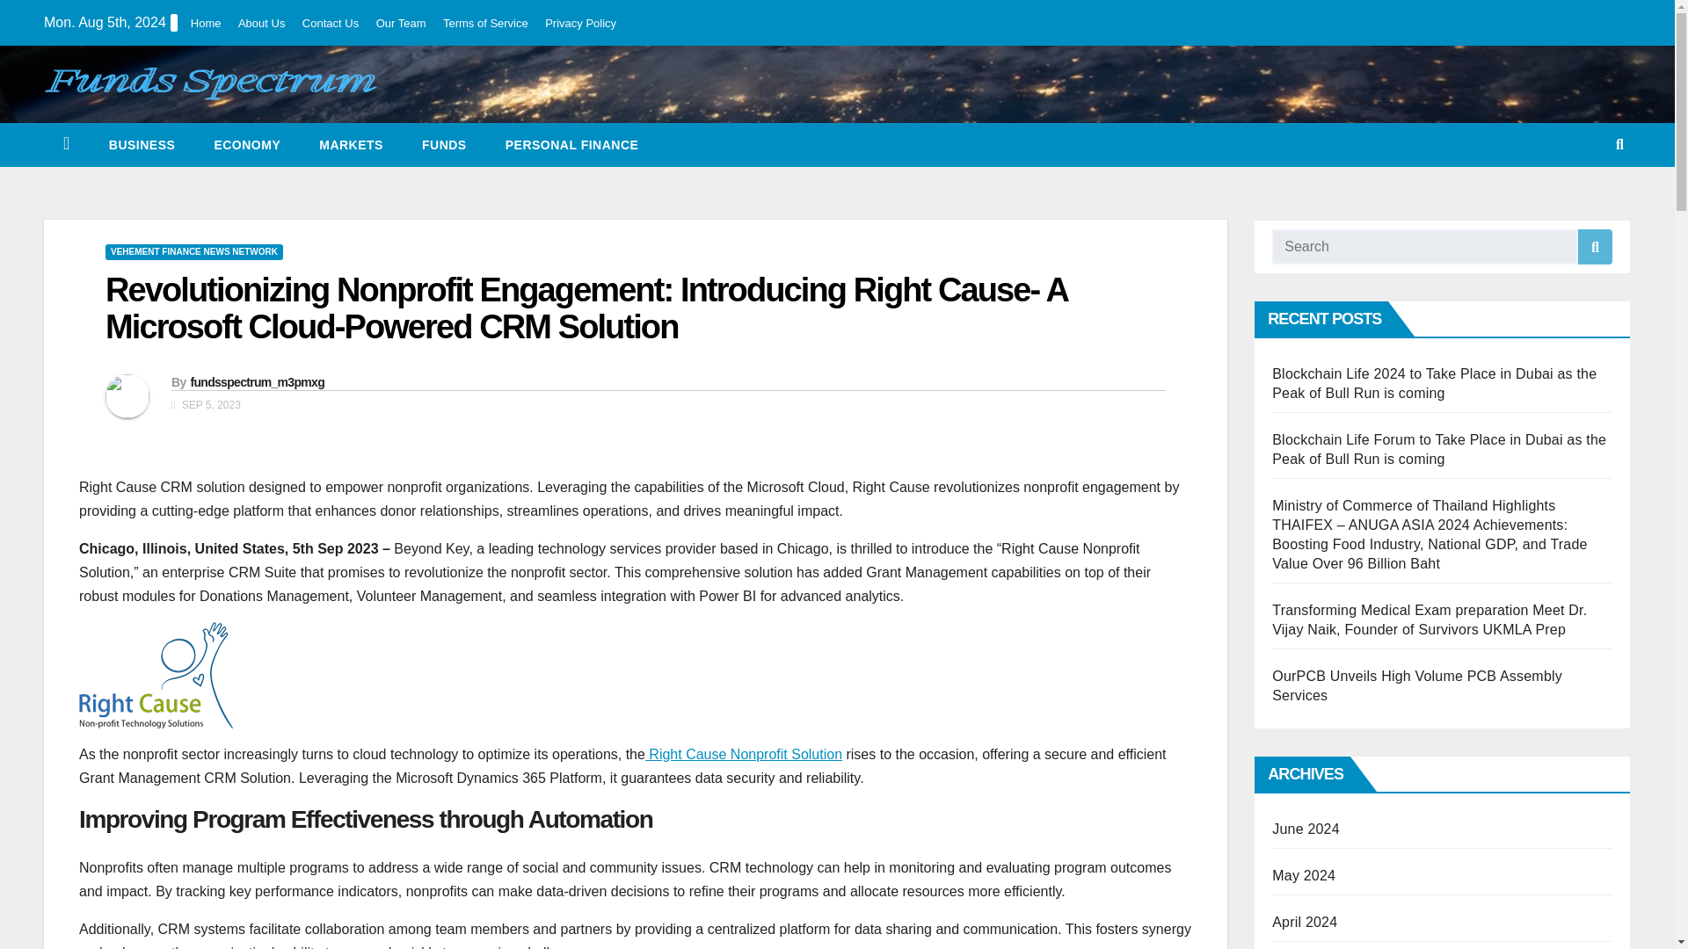 This screenshot has width=1688, height=949. What do you see at coordinates (246, 145) in the screenshot?
I see `Economy` at bounding box center [246, 145].